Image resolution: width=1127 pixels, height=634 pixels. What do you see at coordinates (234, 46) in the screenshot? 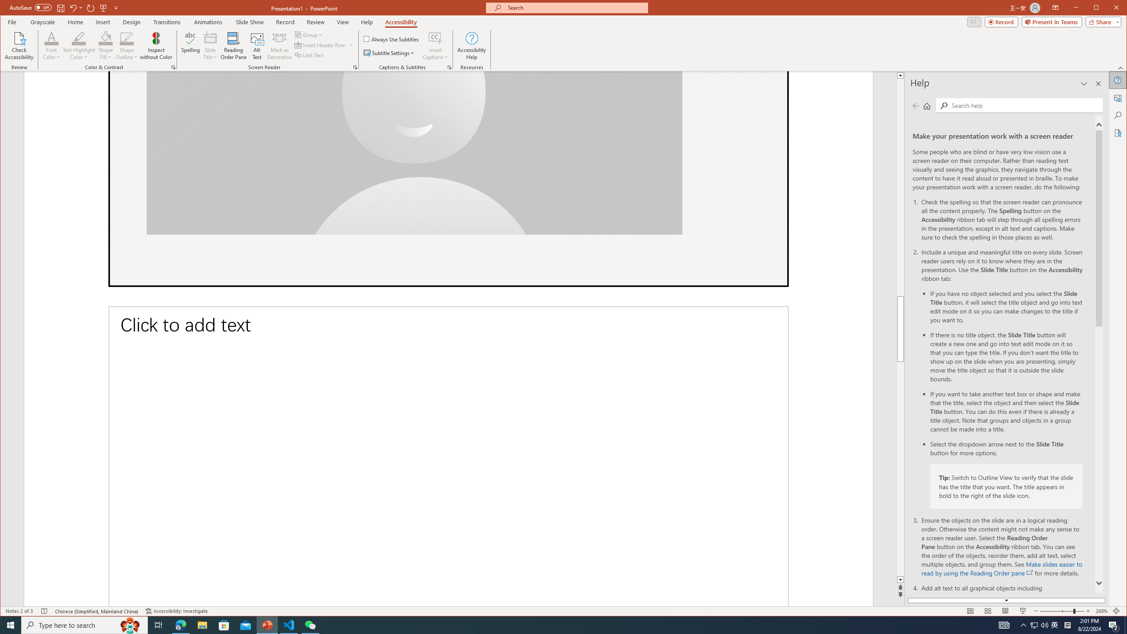
I see `Reading Order Pane` at bounding box center [234, 46].